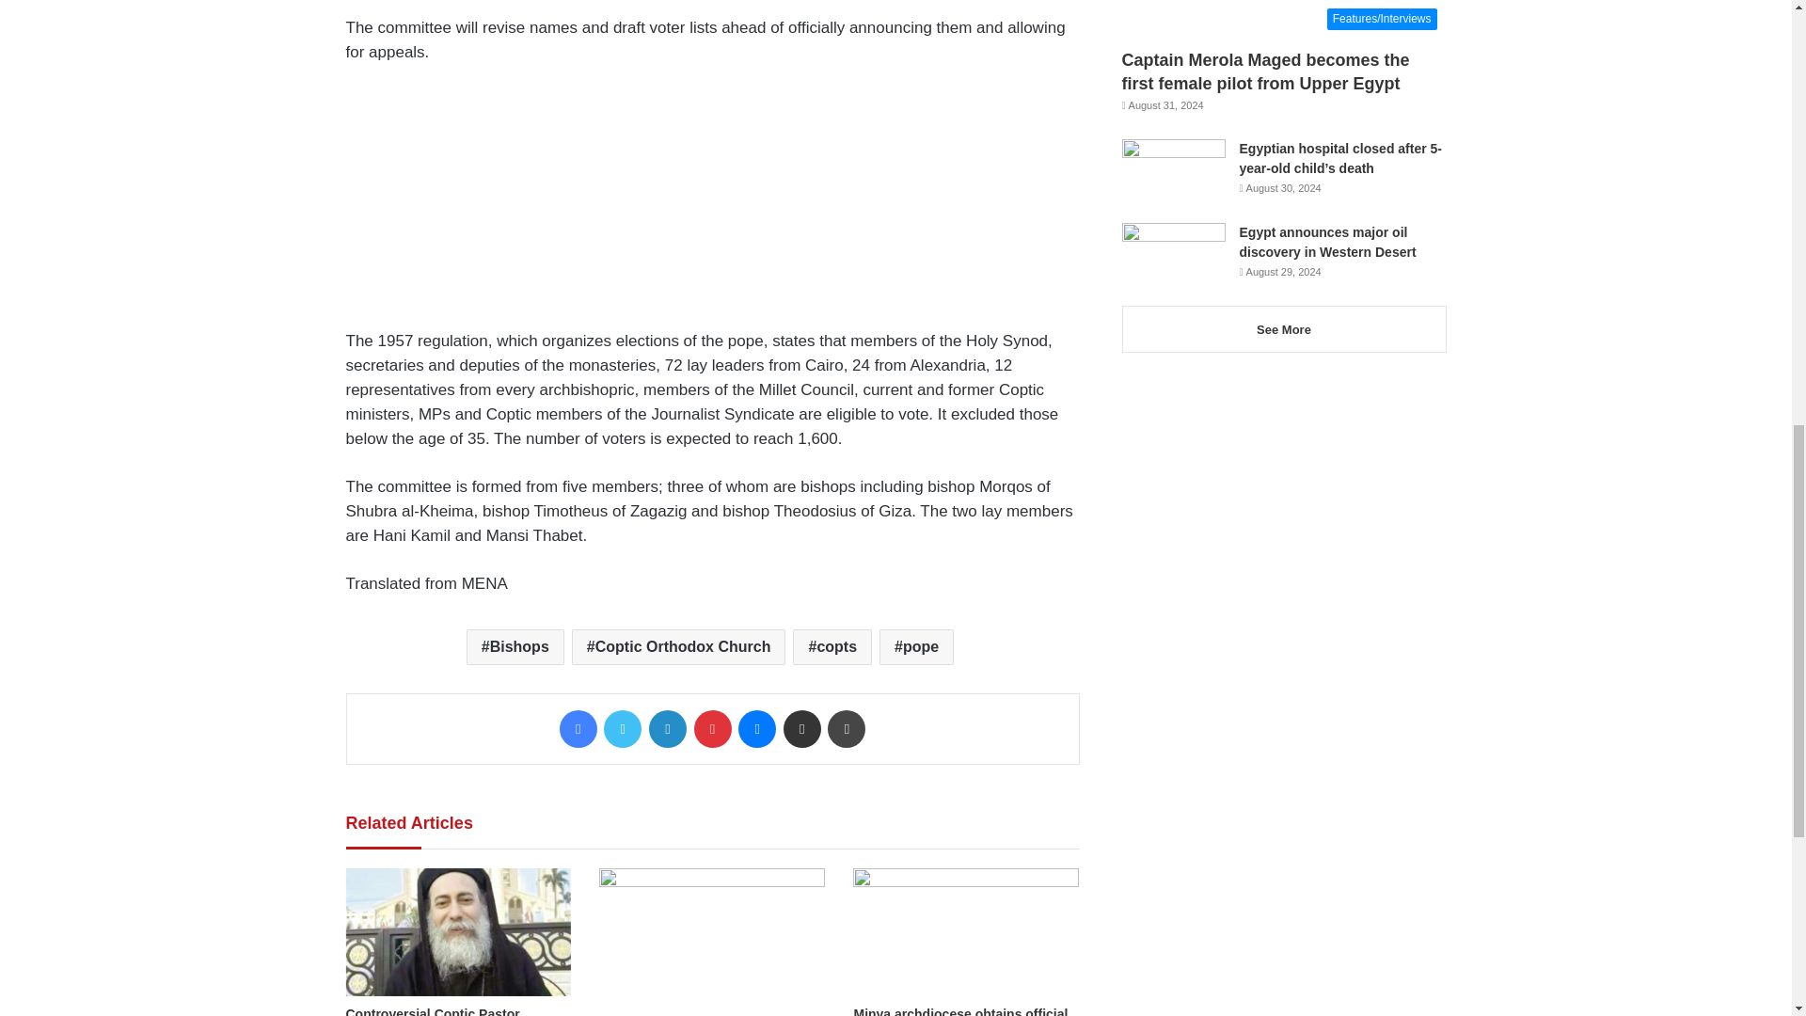 This screenshot has width=1806, height=1016. What do you see at coordinates (578, 728) in the screenshot?
I see `Facebook` at bounding box center [578, 728].